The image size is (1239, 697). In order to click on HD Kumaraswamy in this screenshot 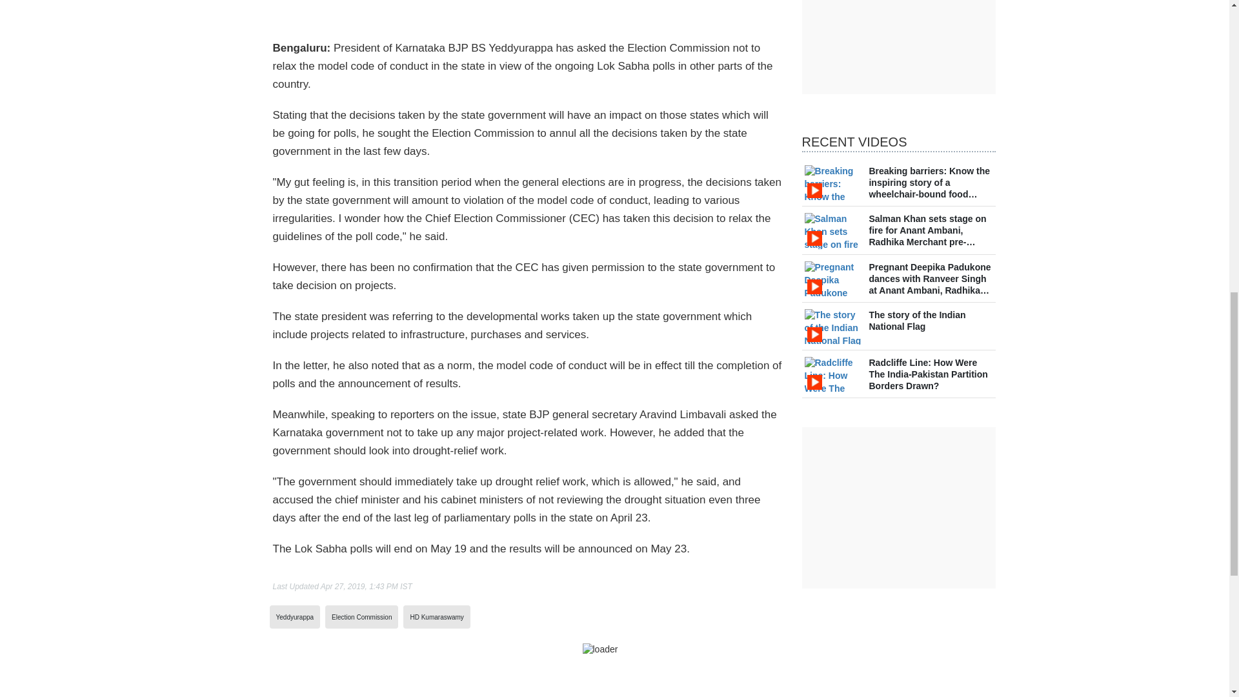, I will do `click(436, 617)`.